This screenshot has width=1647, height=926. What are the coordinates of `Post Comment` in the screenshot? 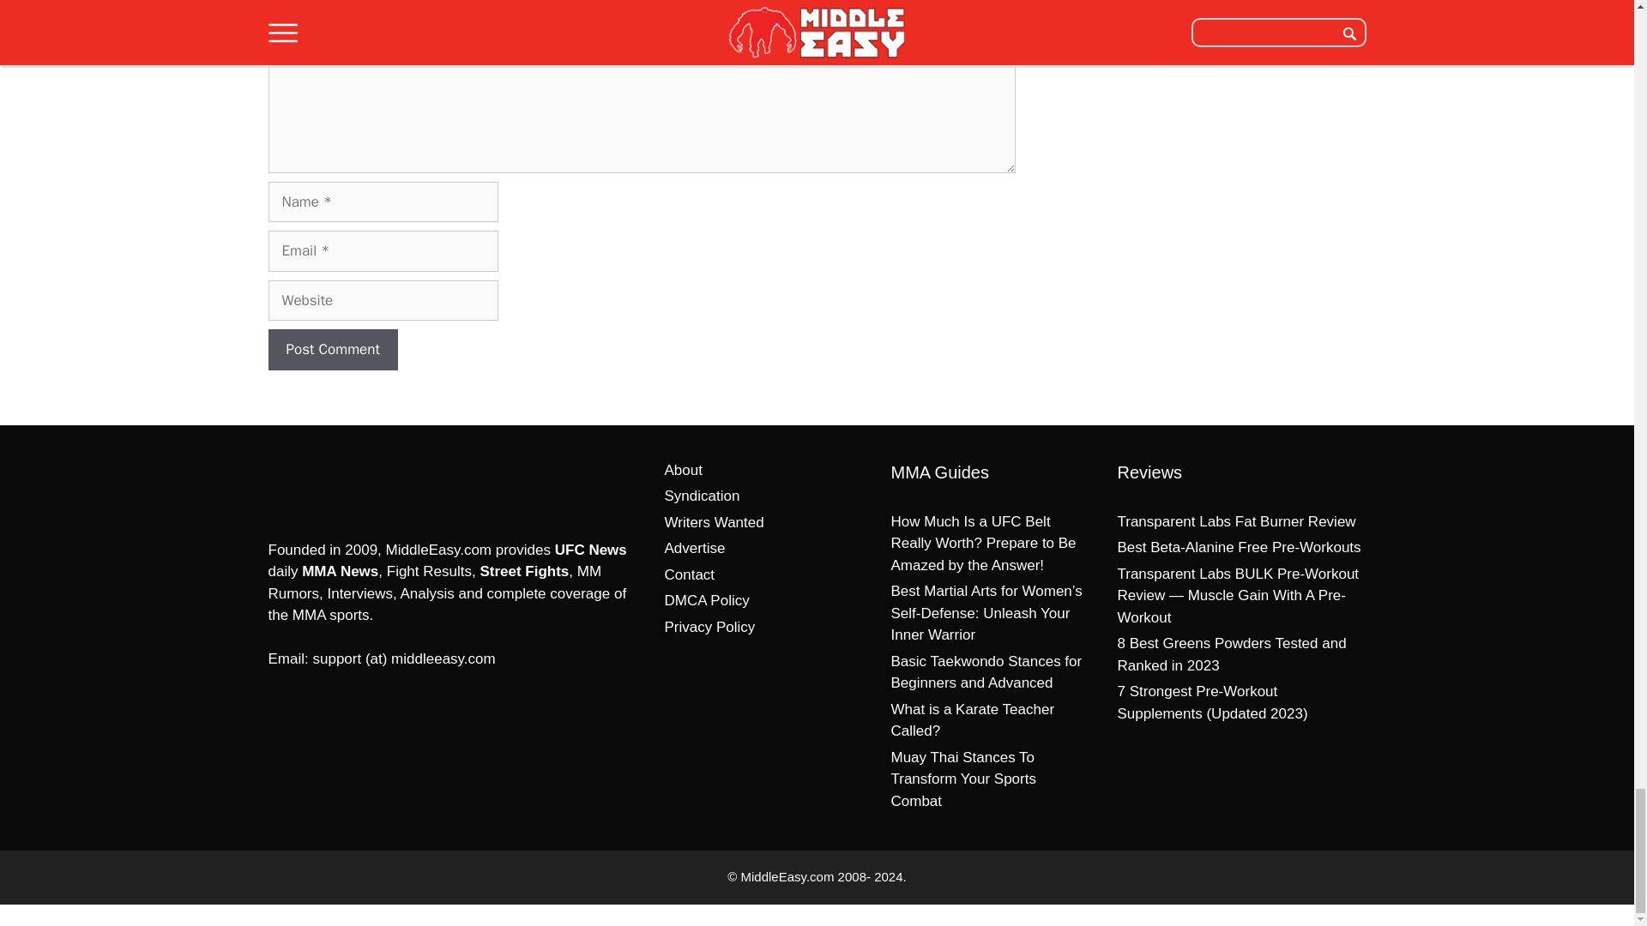 It's located at (331, 350).